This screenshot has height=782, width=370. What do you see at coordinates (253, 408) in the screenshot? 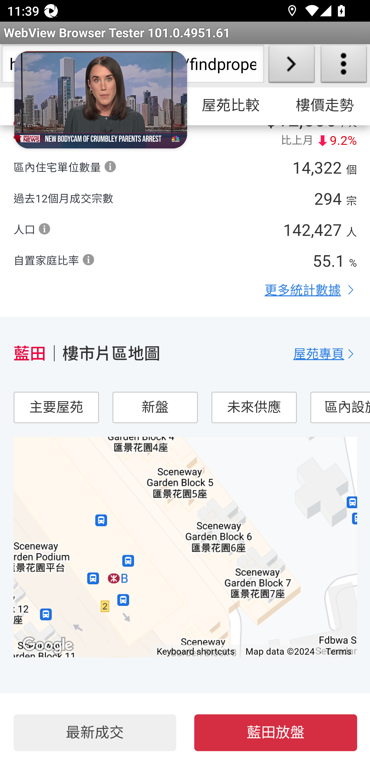
I see `未來供應` at bounding box center [253, 408].